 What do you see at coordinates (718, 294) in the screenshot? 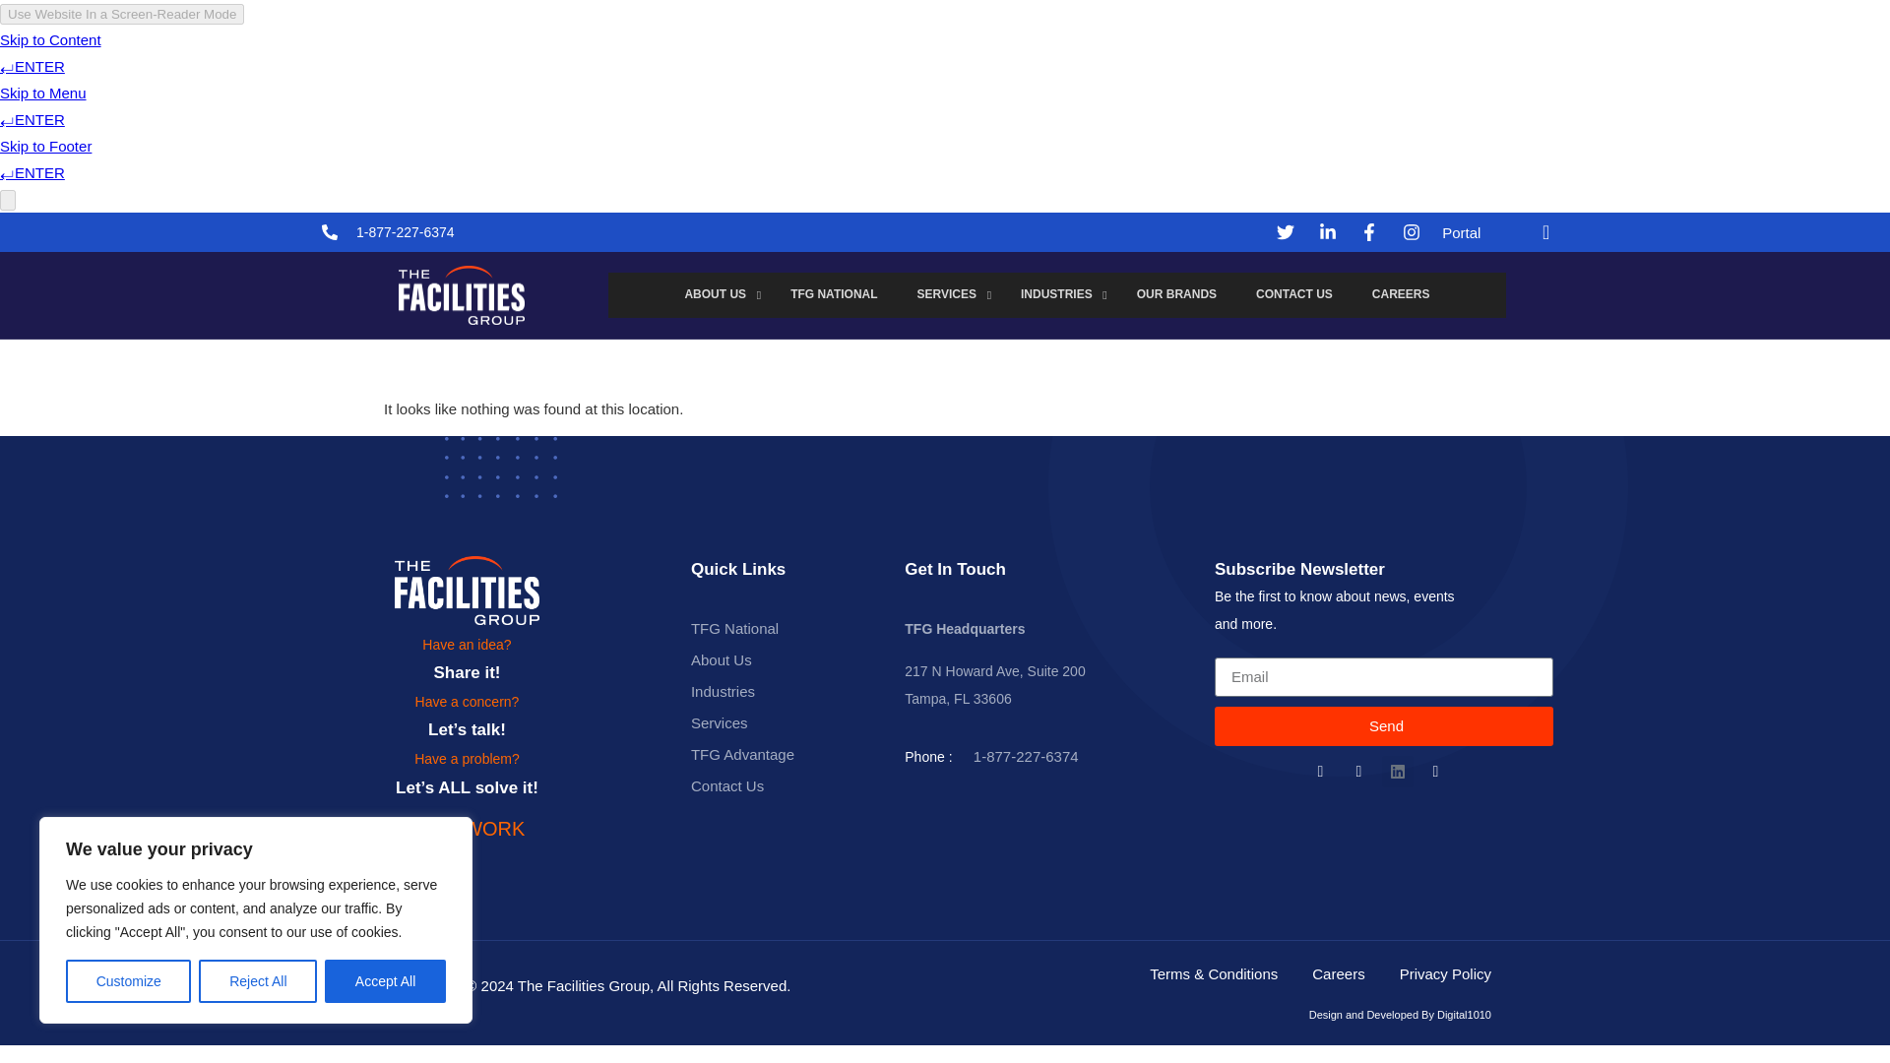
I see `ABOUT US` at bounding box center [718, 294].